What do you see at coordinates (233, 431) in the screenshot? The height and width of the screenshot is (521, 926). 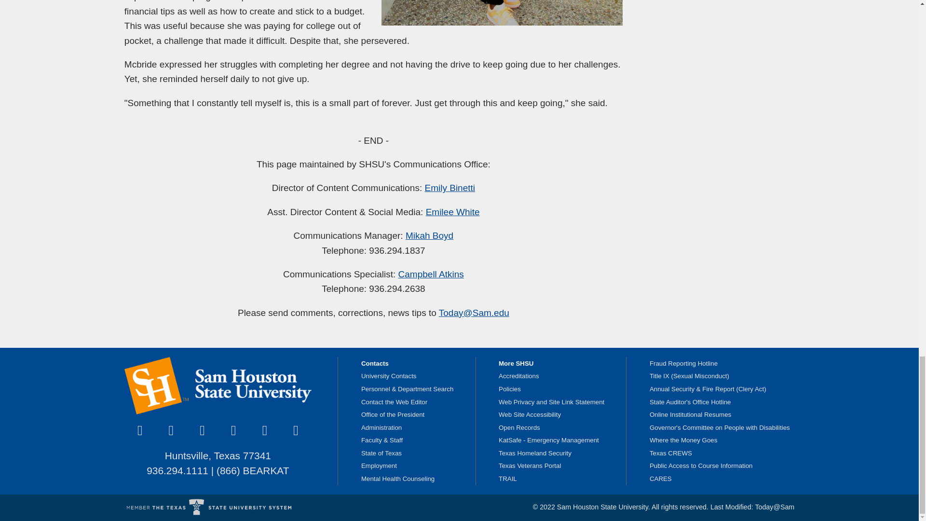 I see `Subscribe to Sam Houston State University on YouTube` at bounding box center [233, 431].